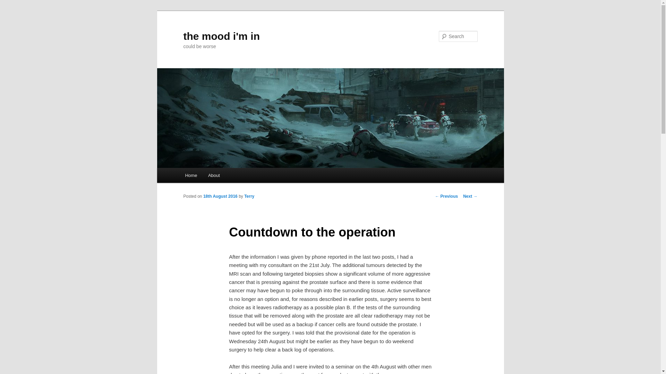 This screenshot has height=374, width=666. Describe the element at coordinates (11, 4) in the screenshot. I see `Search` at that location.